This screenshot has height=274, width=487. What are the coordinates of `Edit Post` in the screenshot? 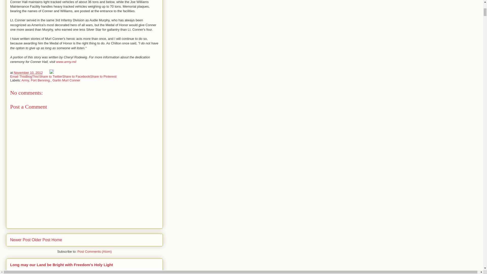 It's located at (51, 73).